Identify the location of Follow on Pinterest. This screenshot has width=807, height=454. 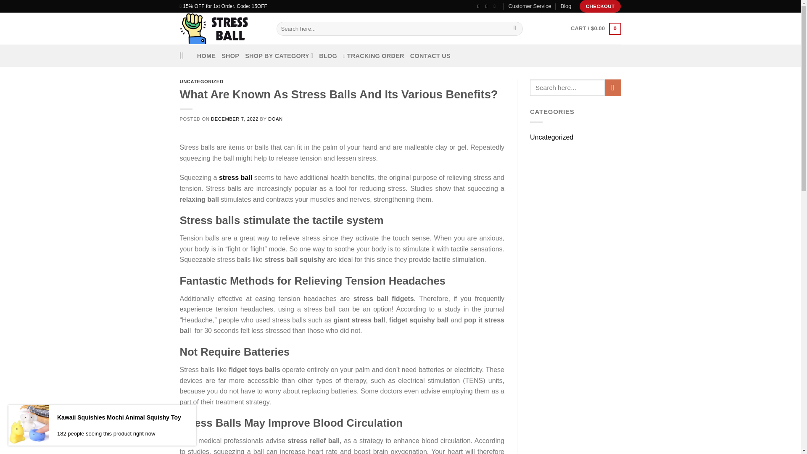
(496, 6).